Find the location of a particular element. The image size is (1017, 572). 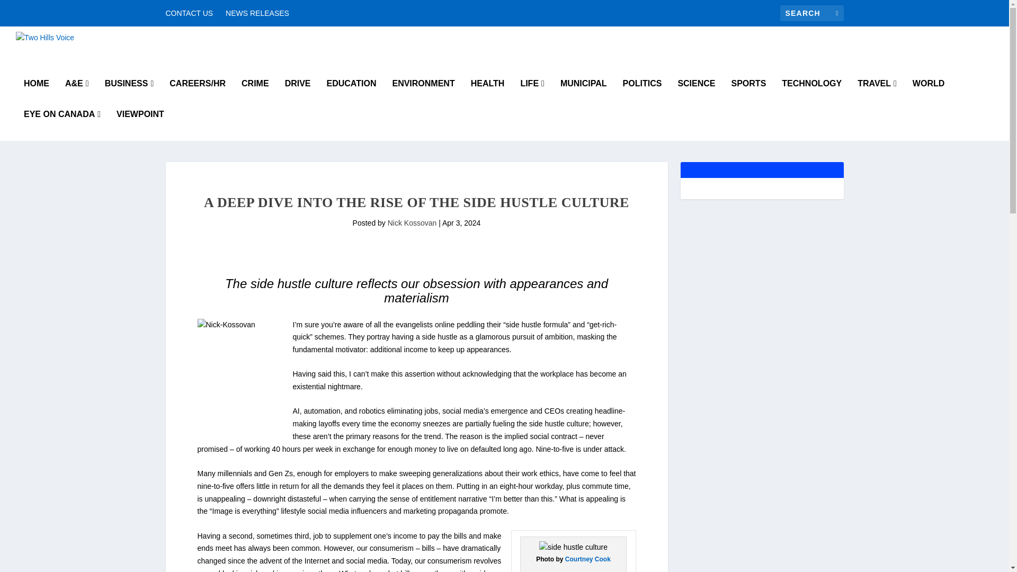

TECHNOLOGY is located at coordinates (811, 95).